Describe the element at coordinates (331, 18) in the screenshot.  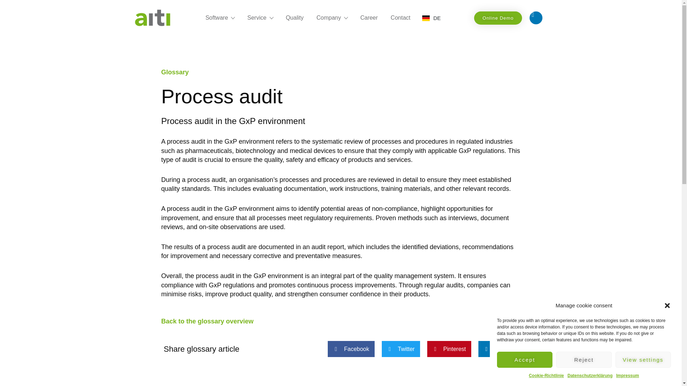
I see `Company` at that location.